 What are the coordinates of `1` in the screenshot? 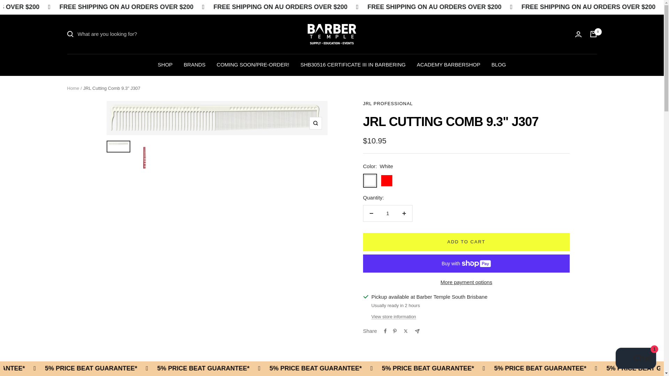 It's located at (387, 213).